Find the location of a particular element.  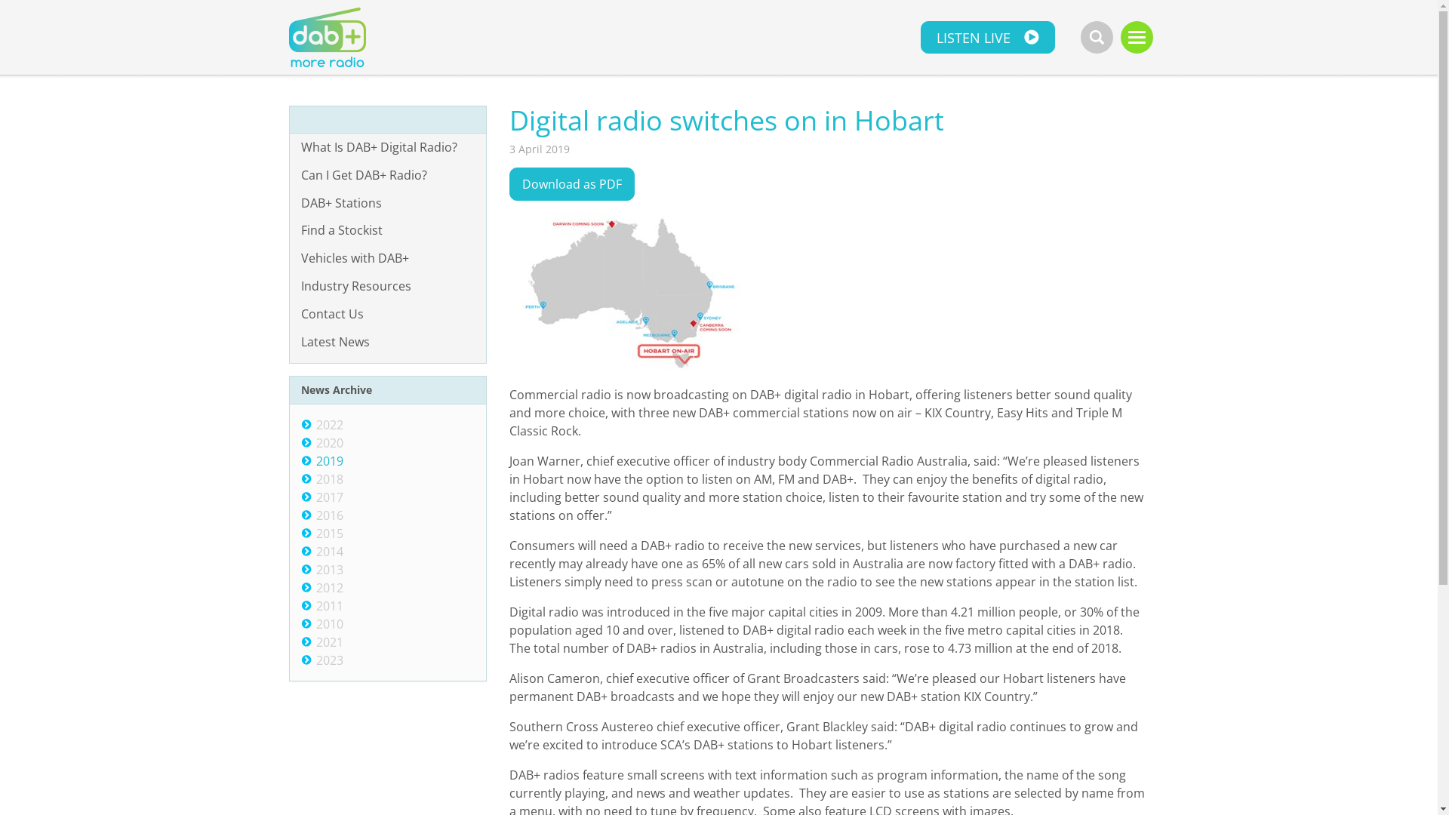

2021 is located at coordinates (329, 642).